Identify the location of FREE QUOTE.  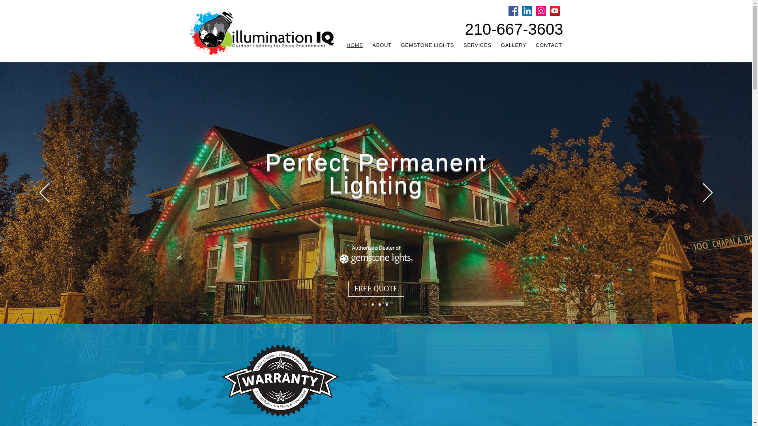
(376, 288).